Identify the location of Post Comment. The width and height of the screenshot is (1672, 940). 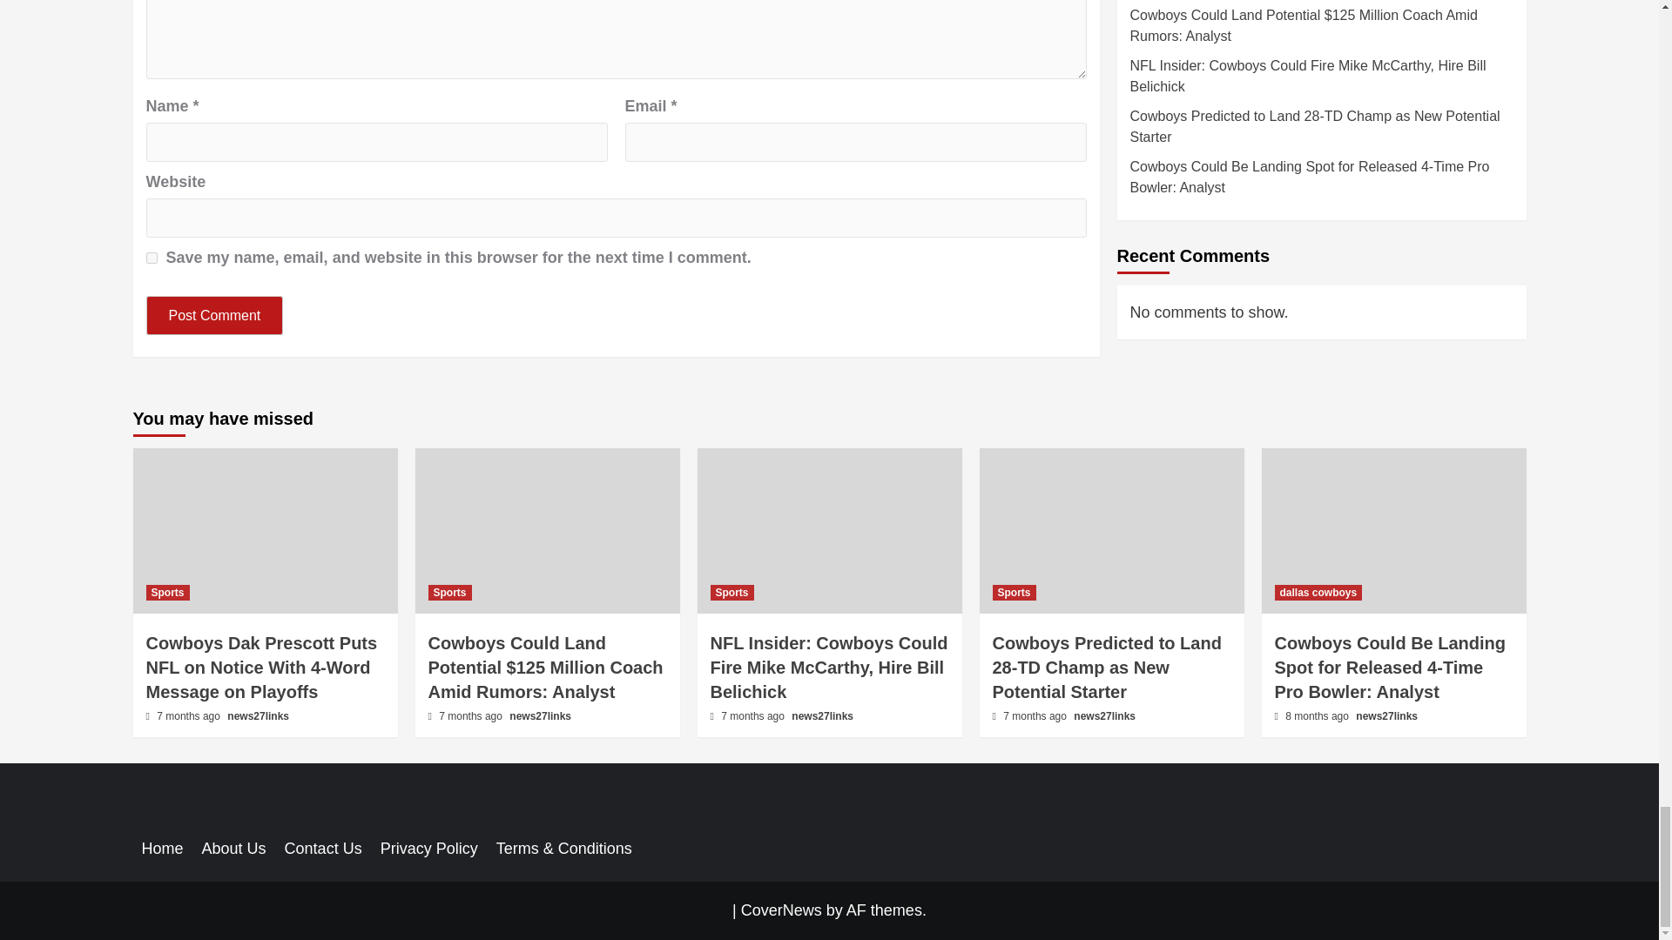
(215, 315).